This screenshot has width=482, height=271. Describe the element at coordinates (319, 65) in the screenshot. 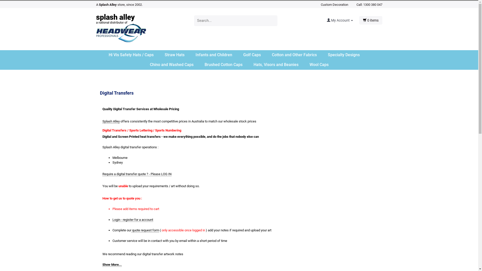

I see `Wool Caps` at that location.